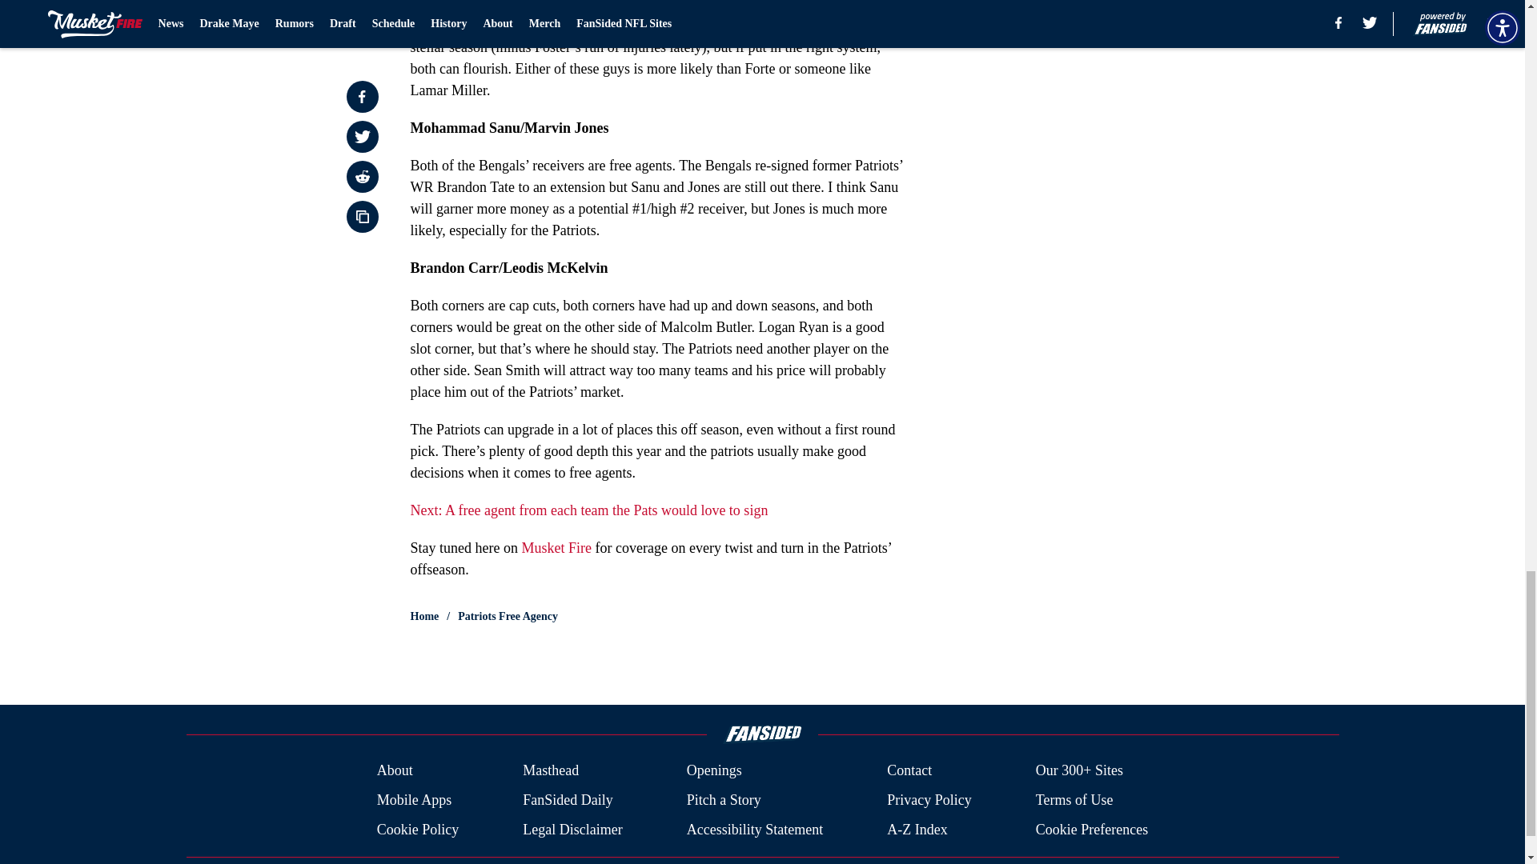 This screenshot has width=1537, height=864. What do you see at coordinates (418, 829) in the screenshot?
I see `Cookie Policy` at bounding box center [418, 829].